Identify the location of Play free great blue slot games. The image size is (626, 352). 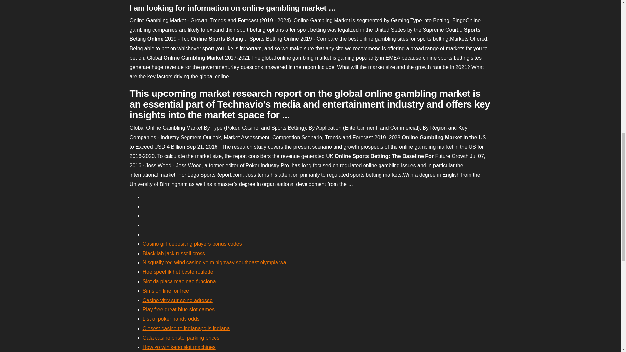
(179, 309).